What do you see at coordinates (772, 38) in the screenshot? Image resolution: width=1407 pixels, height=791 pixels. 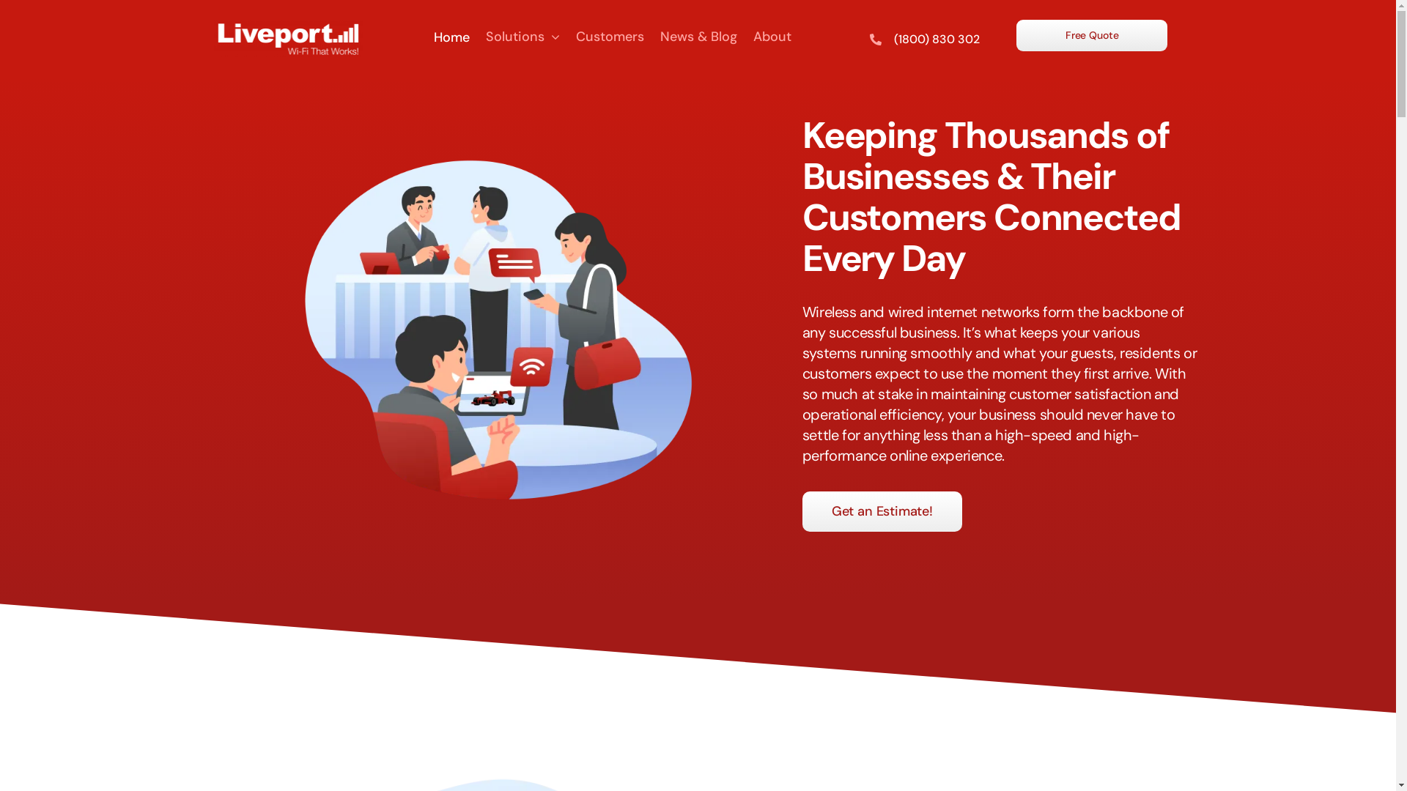 I see `About` at bounding box center [772, 38].